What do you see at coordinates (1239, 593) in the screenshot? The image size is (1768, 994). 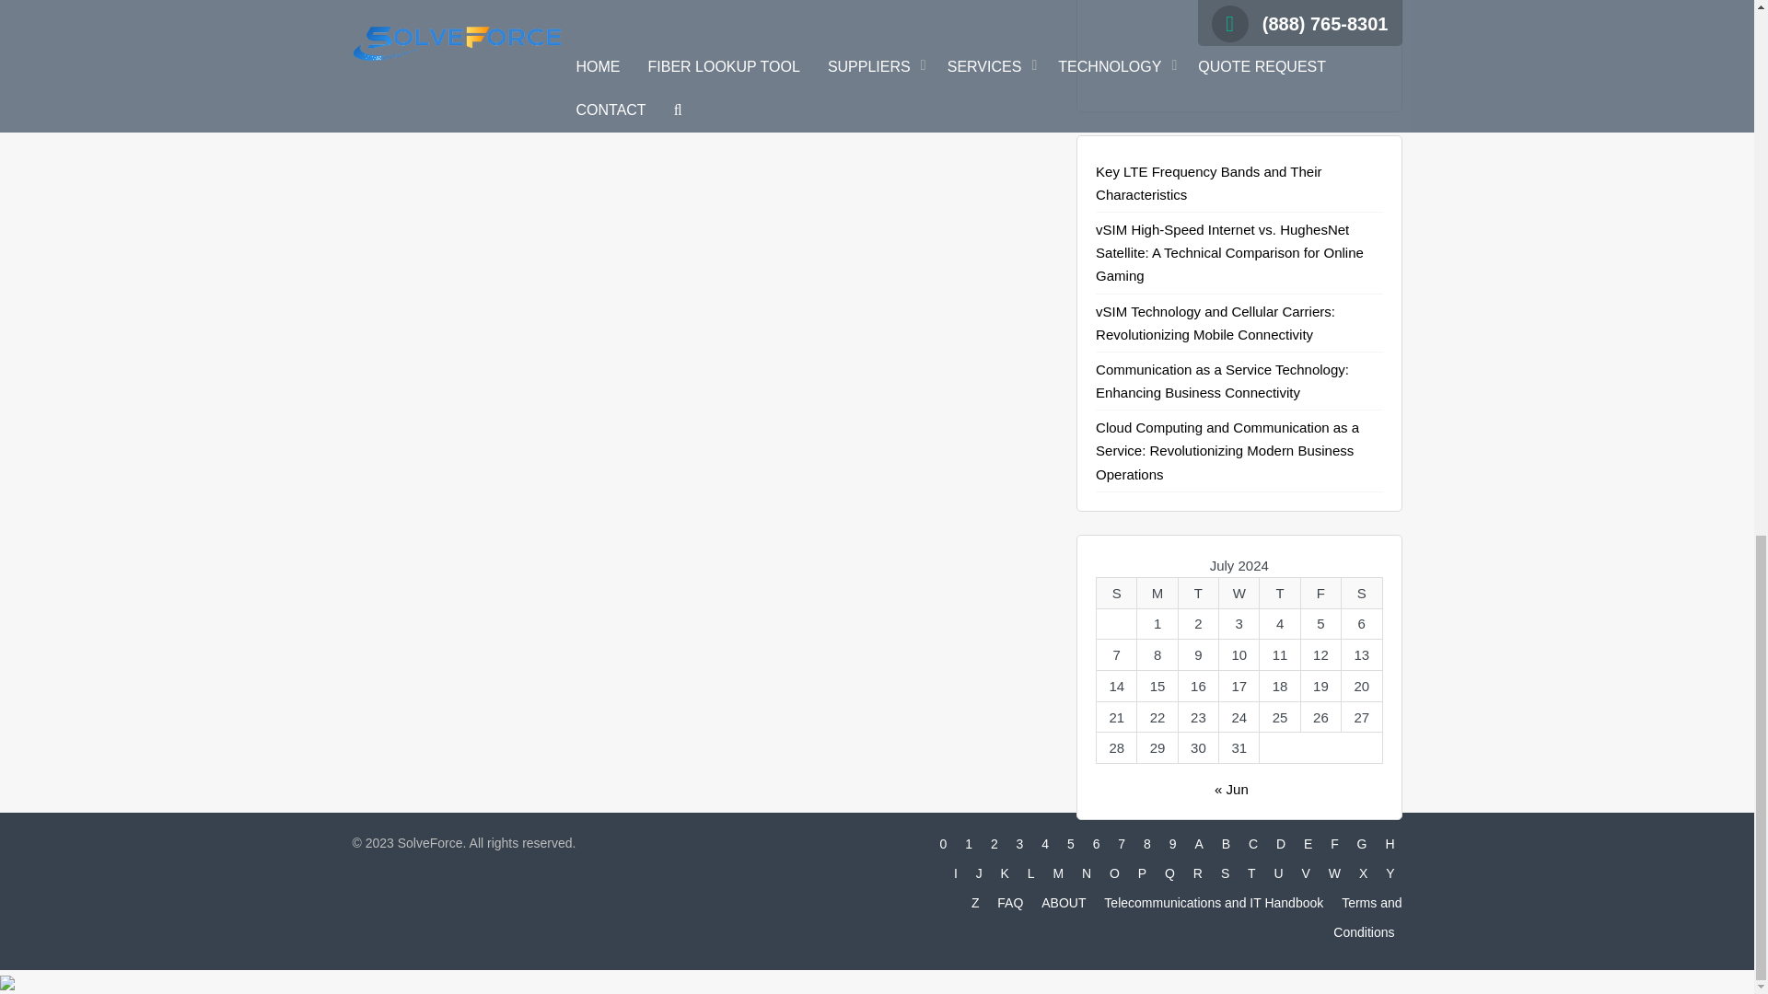 I see `Wednesday` at bounding box center [1239, 593].